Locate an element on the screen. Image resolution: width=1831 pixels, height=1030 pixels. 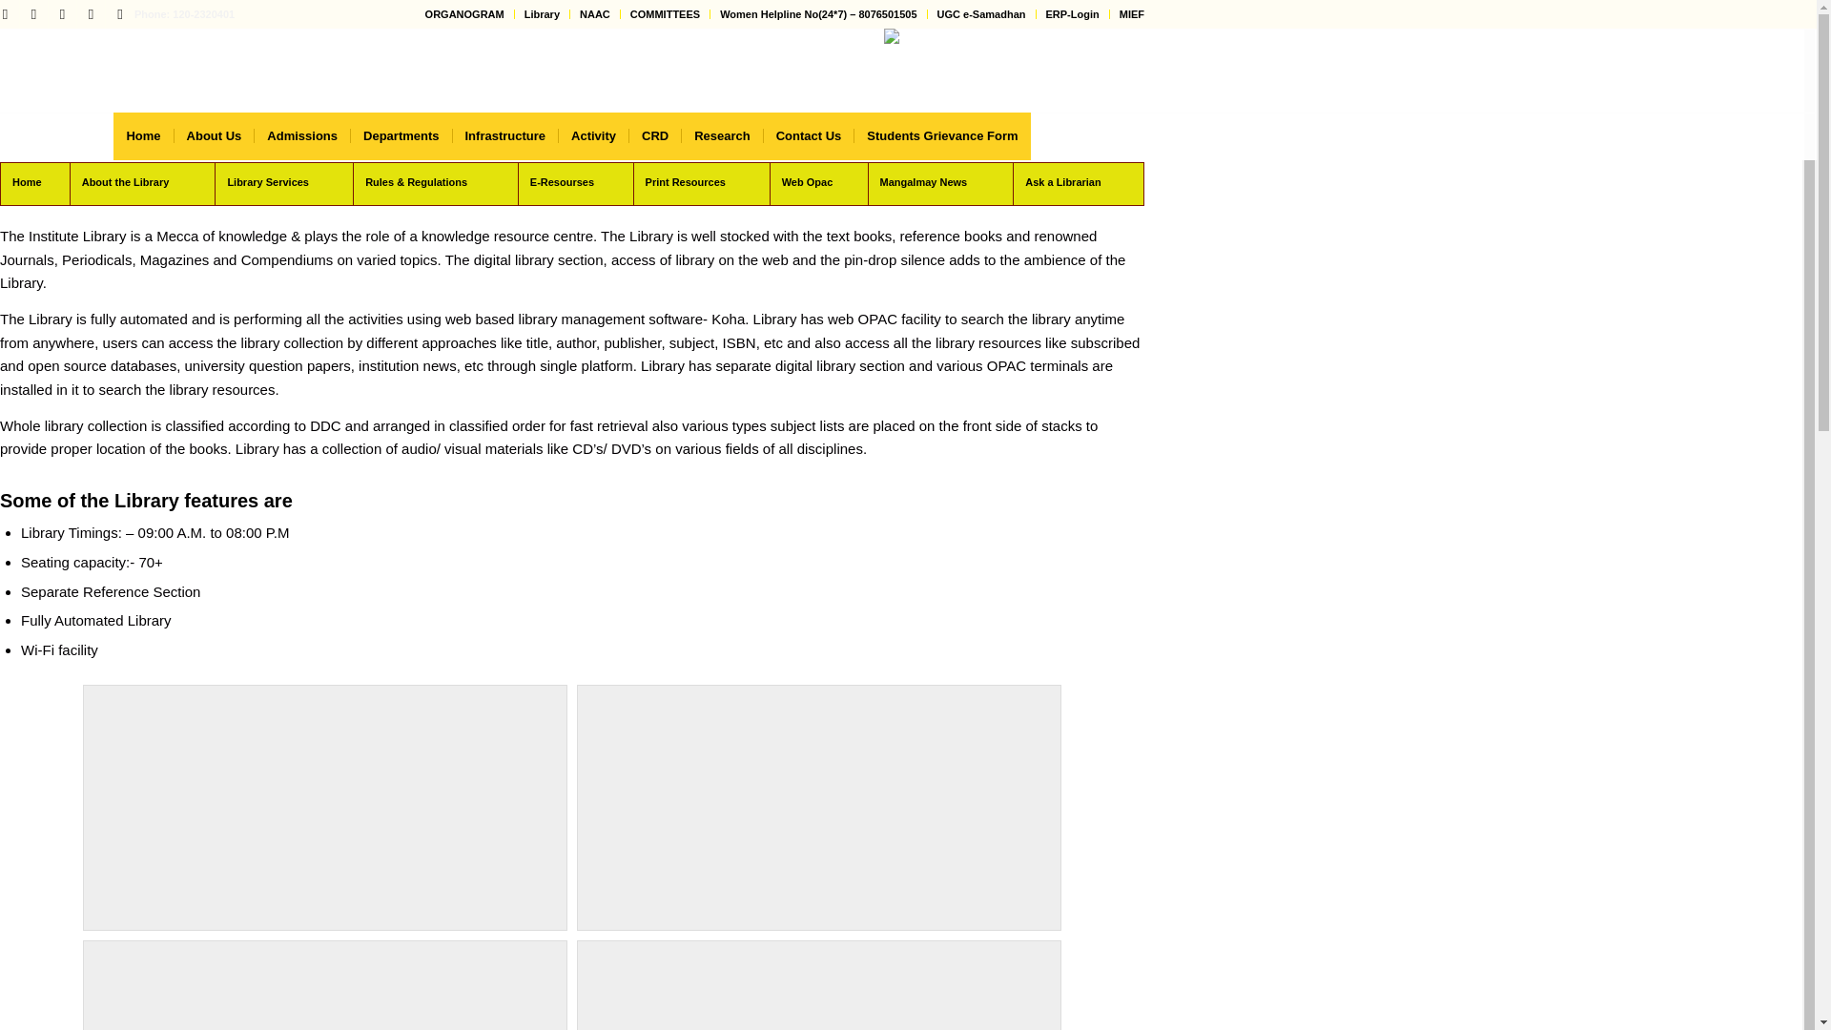
MIEF is located at coordinates (1131, 14).